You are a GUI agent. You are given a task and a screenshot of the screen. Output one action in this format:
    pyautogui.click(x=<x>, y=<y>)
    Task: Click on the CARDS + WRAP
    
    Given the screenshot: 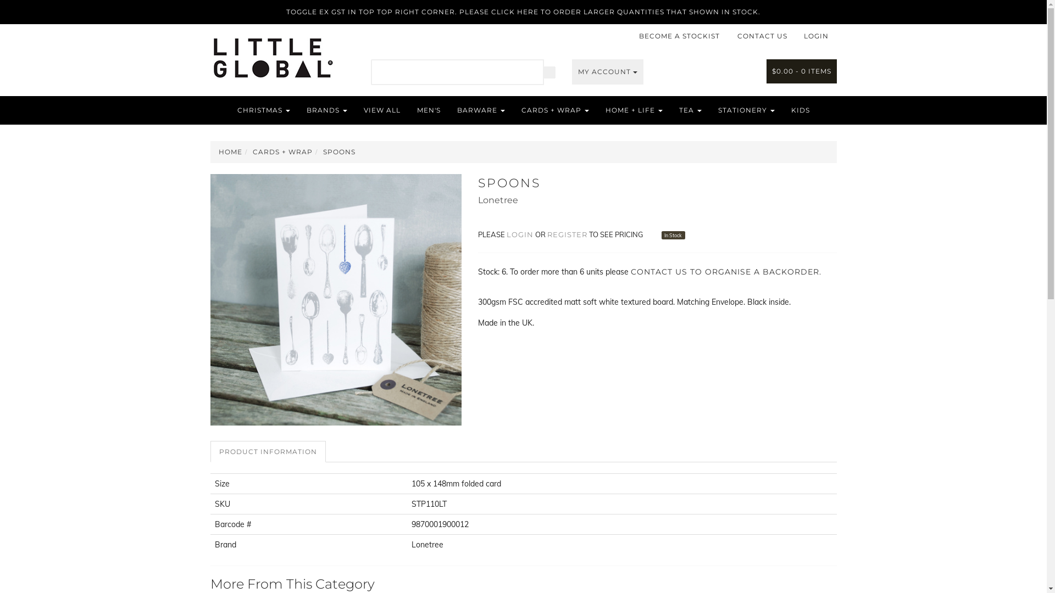 What is the action you would take?
    pyautogui.click(x=555, y=110)
    